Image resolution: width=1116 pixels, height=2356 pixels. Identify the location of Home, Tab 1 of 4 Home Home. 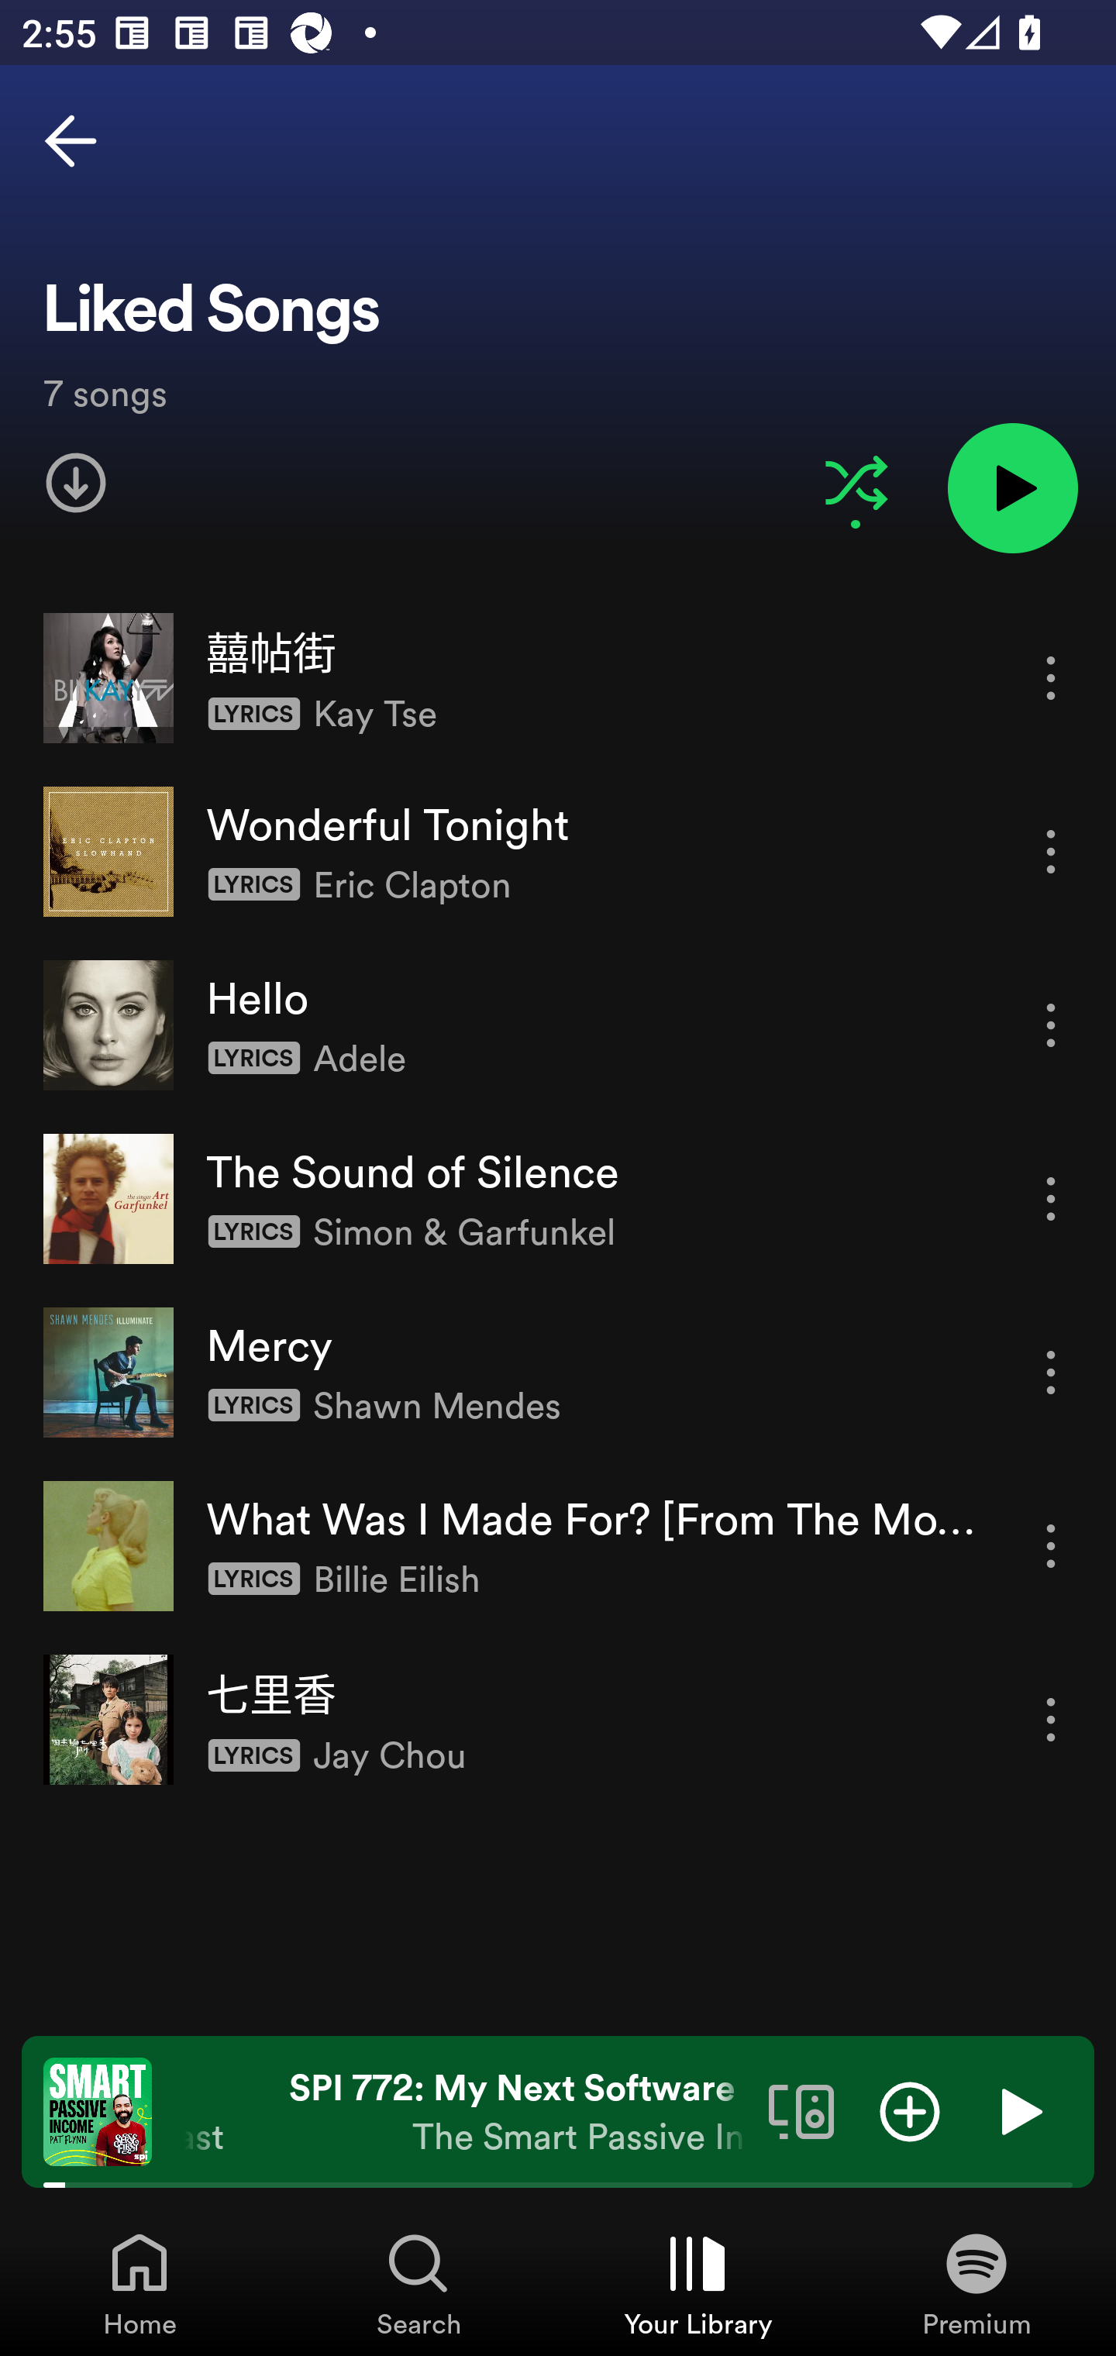
(139, 2283).